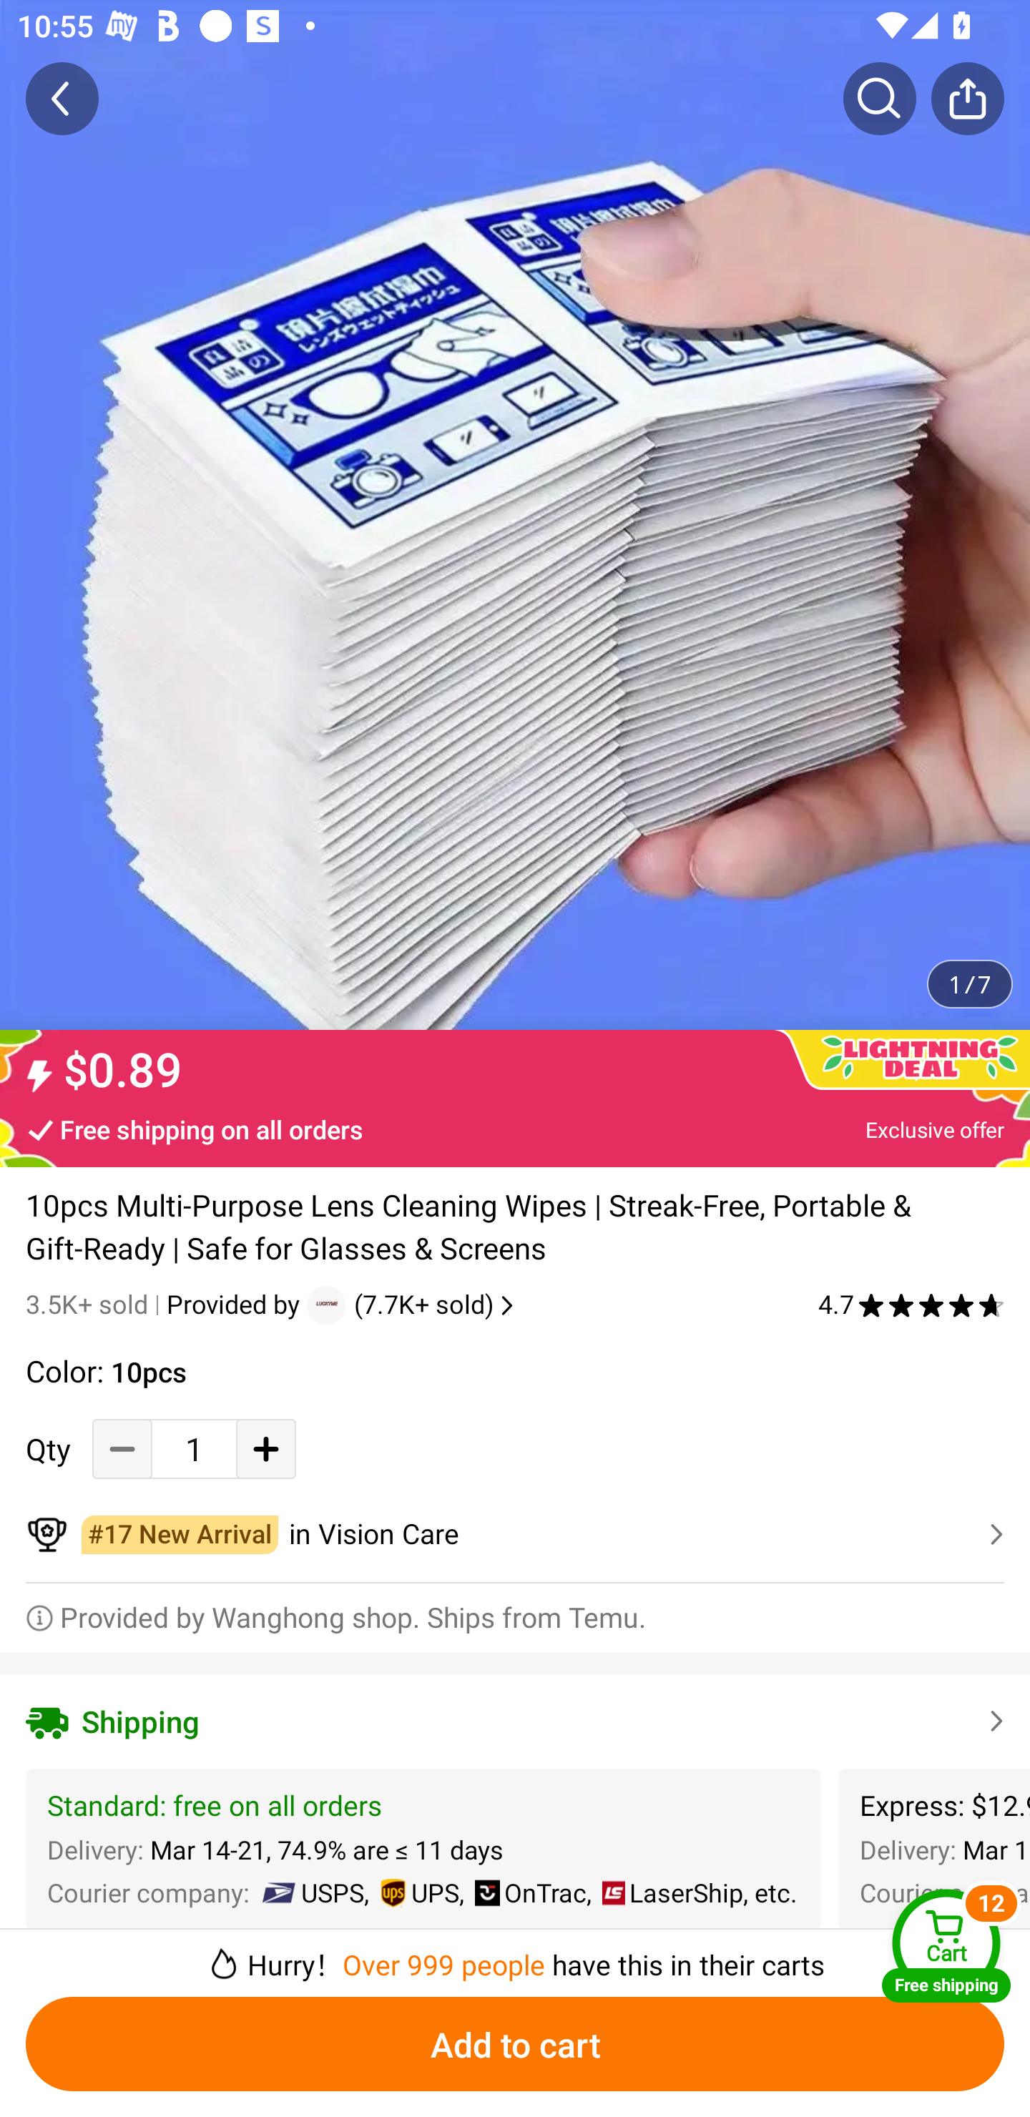 This screenshot has height=2117, width=1030. I want to click on 3.5K+ sold Provided by , so click(166, 1305).